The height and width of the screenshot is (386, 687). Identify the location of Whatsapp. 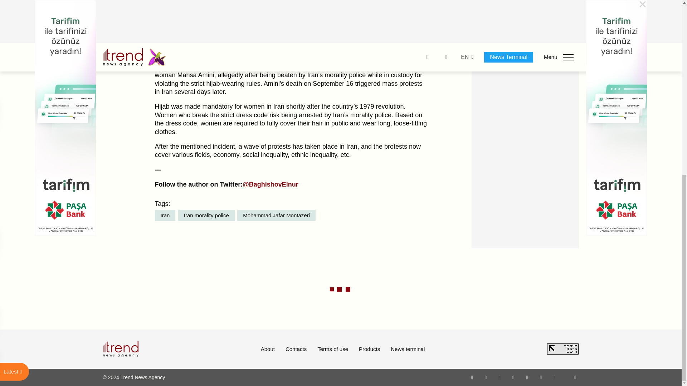
(472, 377).